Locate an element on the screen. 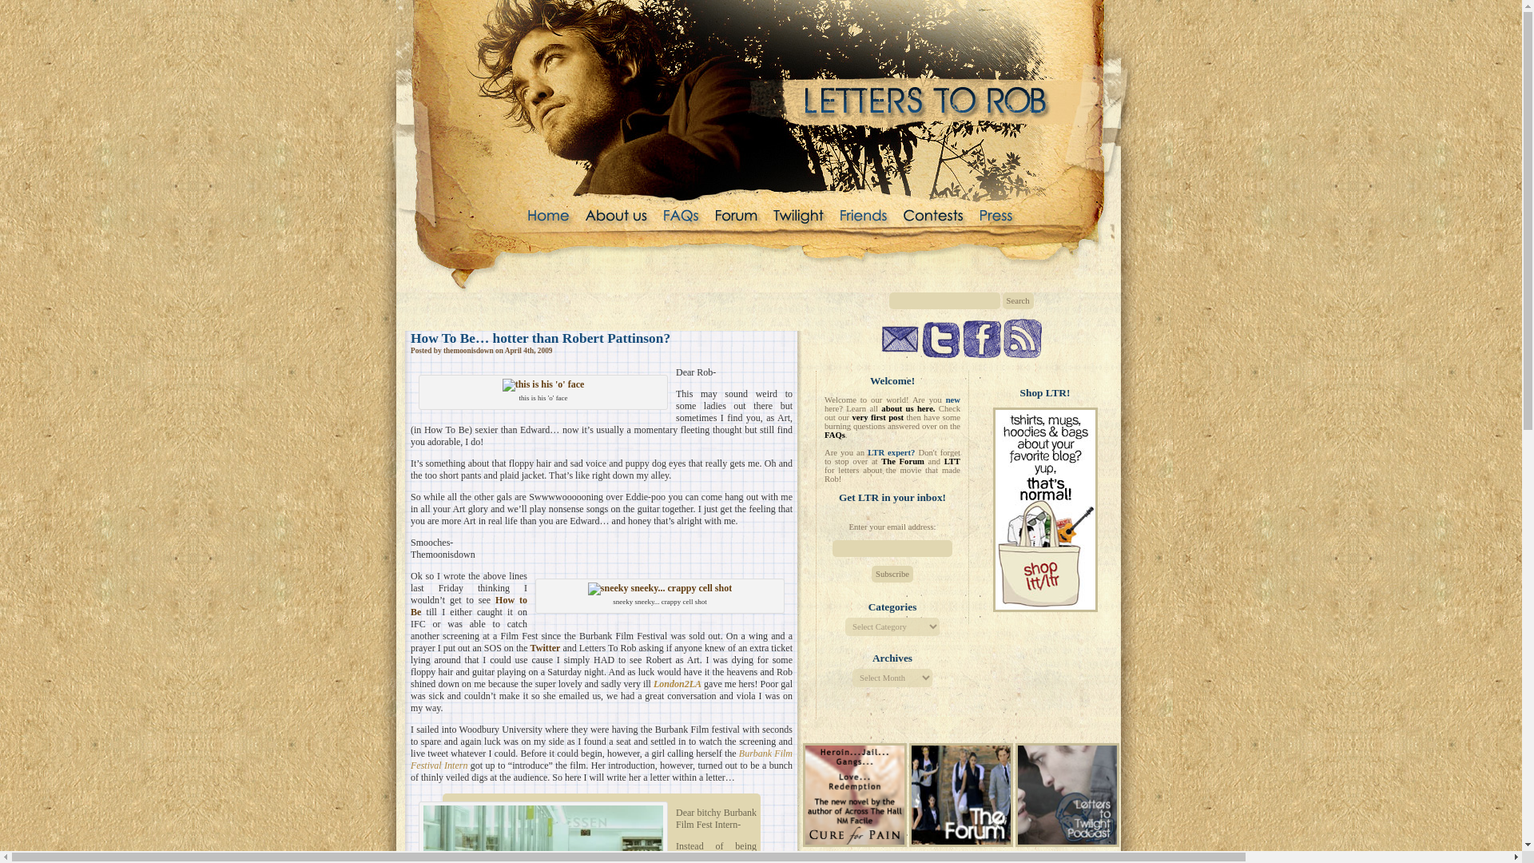  FAQs is located at coordinates (834, 435).